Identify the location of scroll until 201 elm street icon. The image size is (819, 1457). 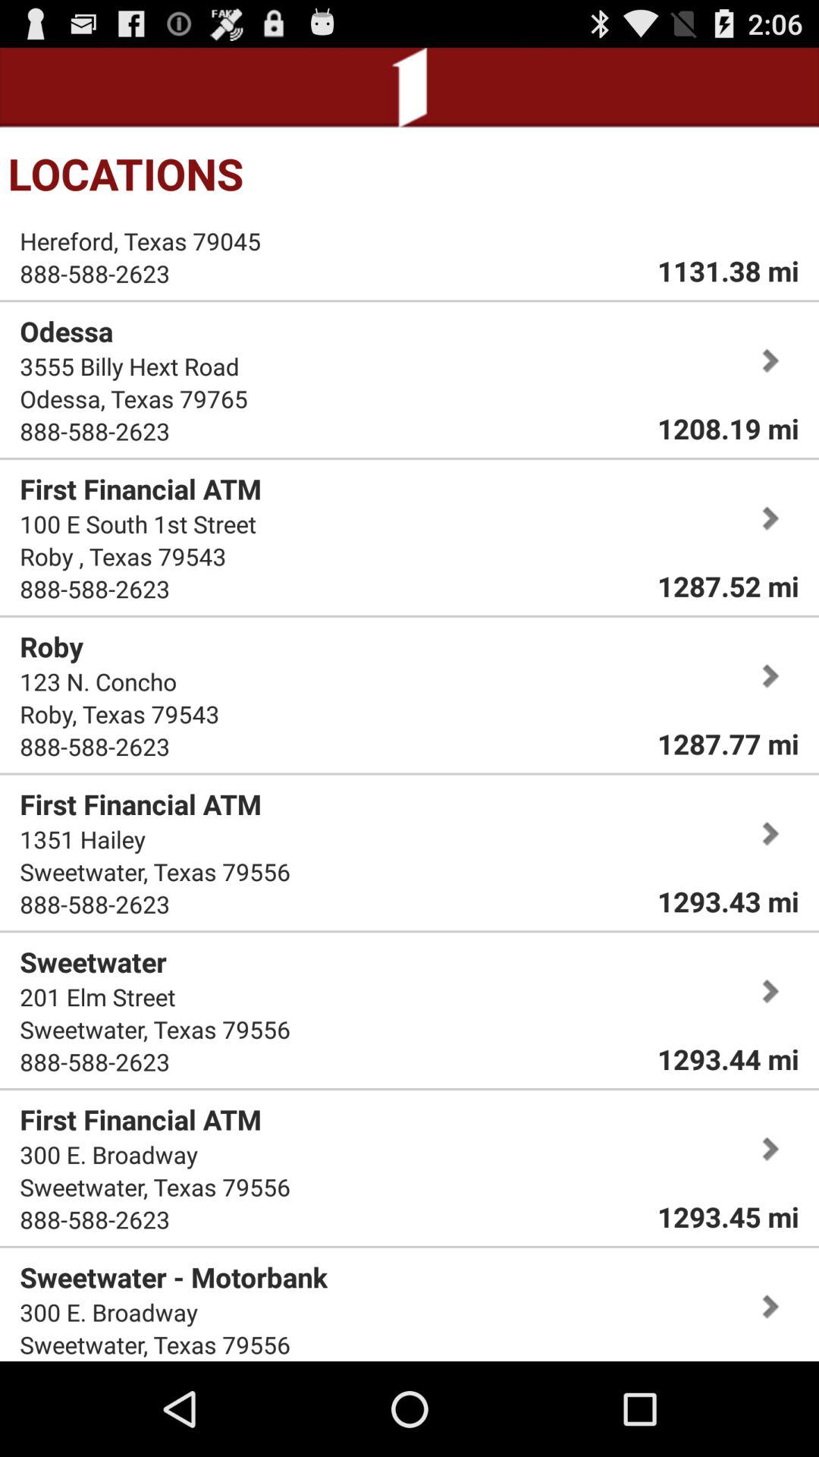
(97, 997).